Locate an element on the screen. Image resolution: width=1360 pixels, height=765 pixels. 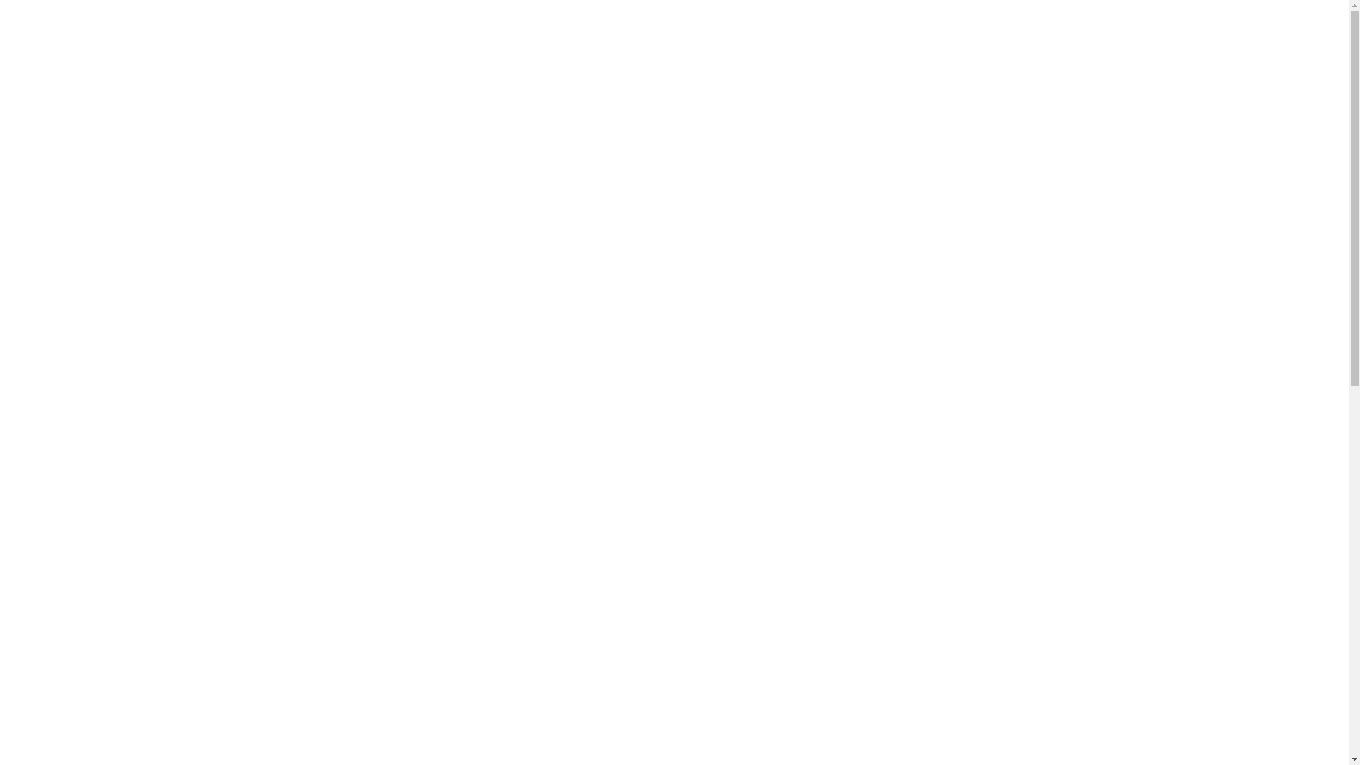
QUALITY ASSURANCE SPECIALIST is located at coordinates (810, 630).